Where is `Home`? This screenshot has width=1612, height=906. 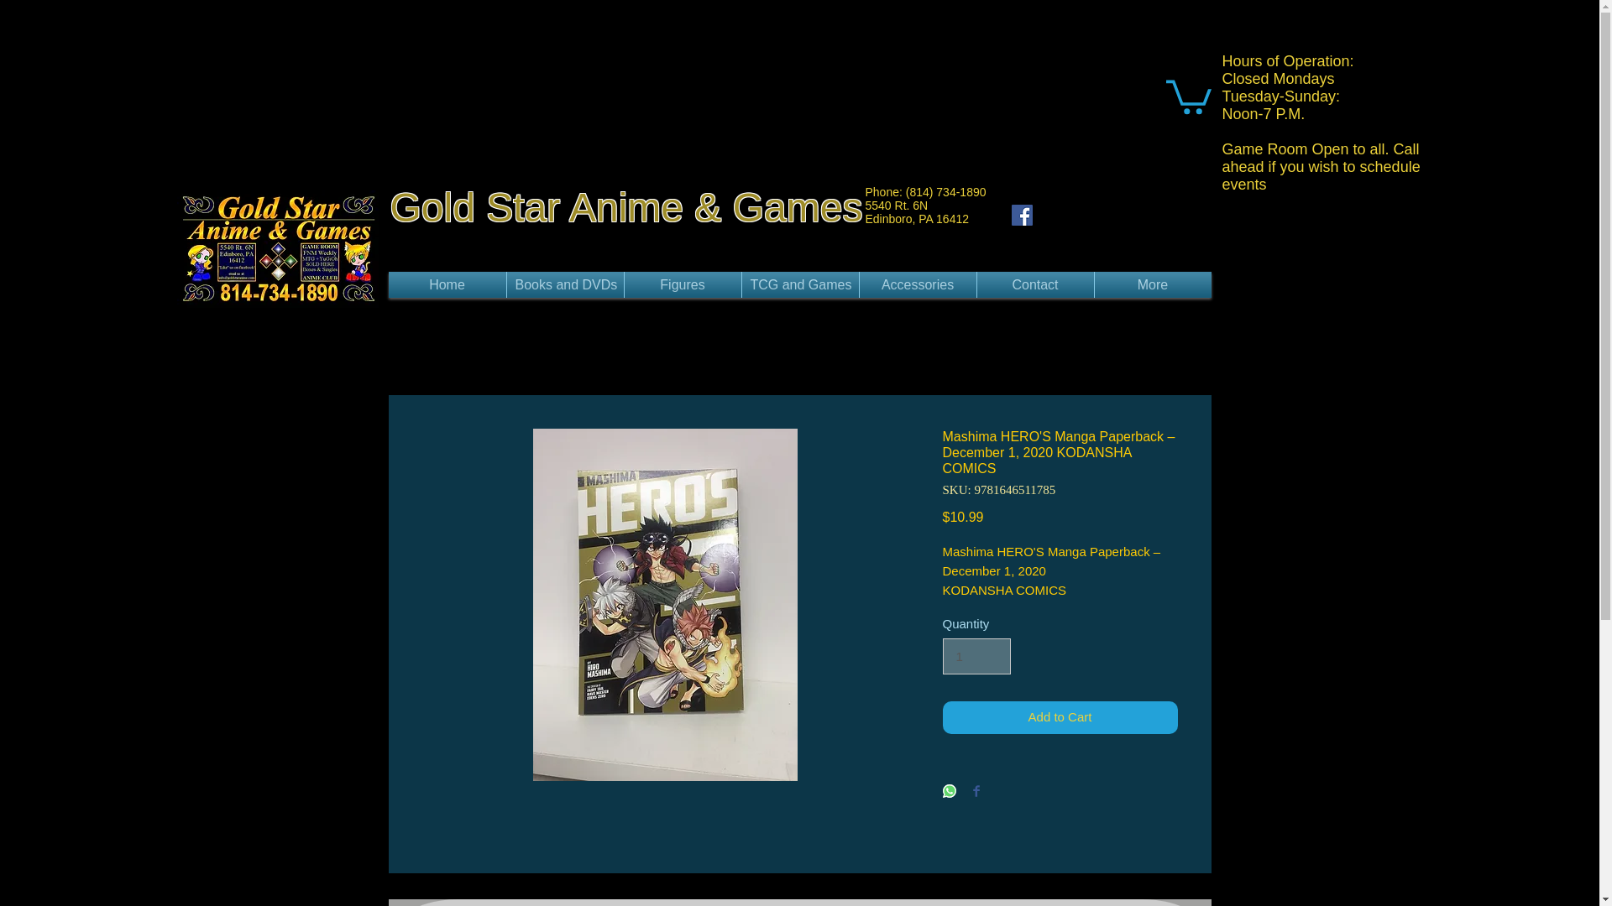 Home is located at coordinates (447, 285).